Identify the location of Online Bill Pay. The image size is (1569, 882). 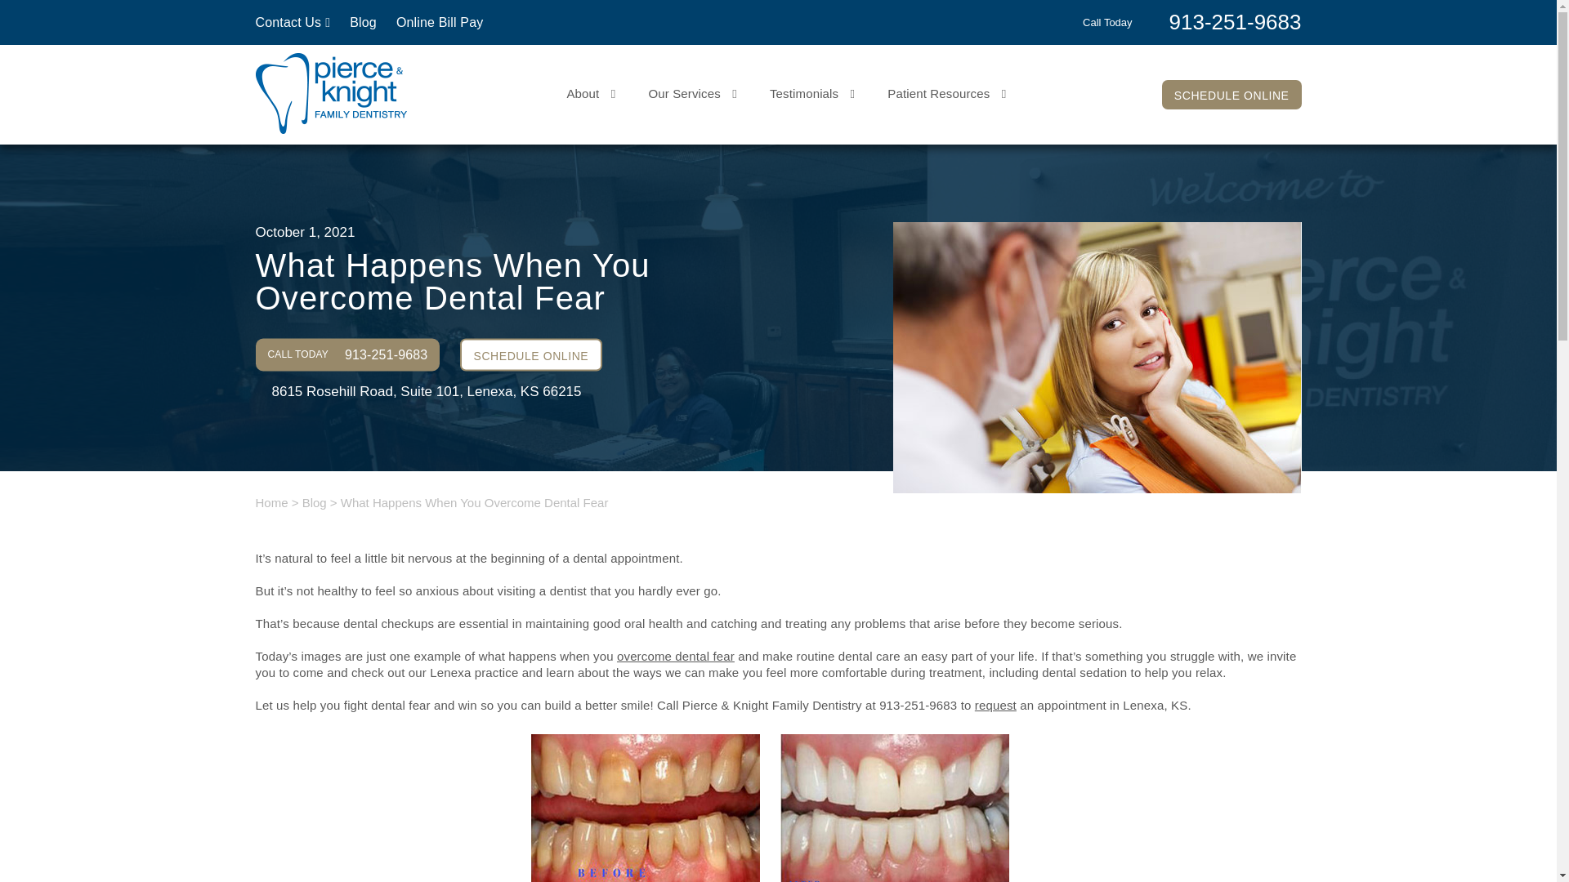
(440, 21).